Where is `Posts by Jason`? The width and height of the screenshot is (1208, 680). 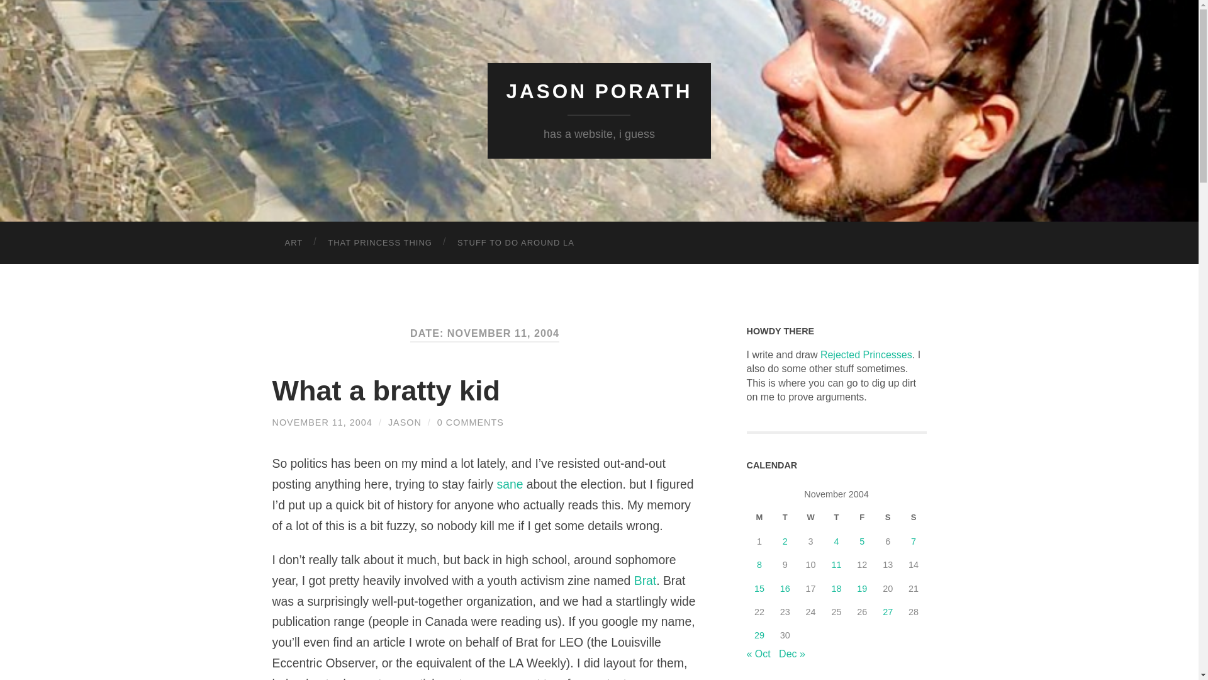
Posts by Jason is located at coordinates (405, 422).